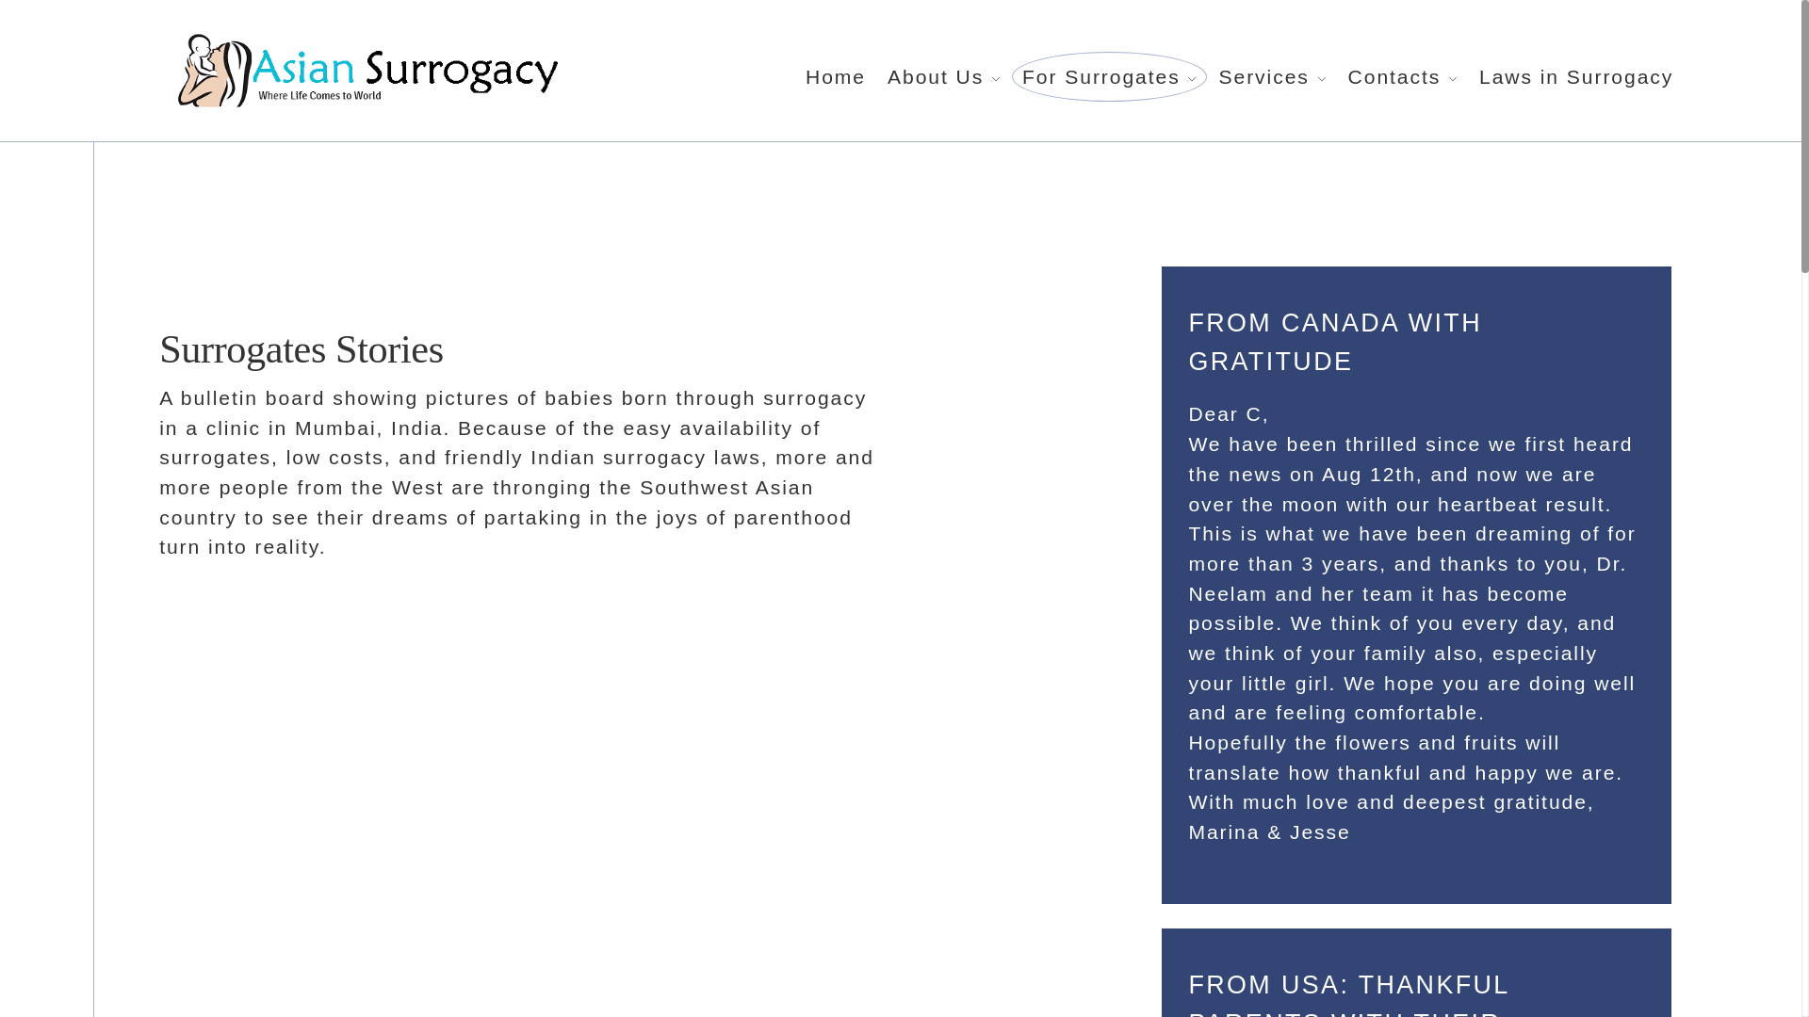 The height and width of the screenshot is (1017, 1809). I want to click on Services, so click(1272, 77).